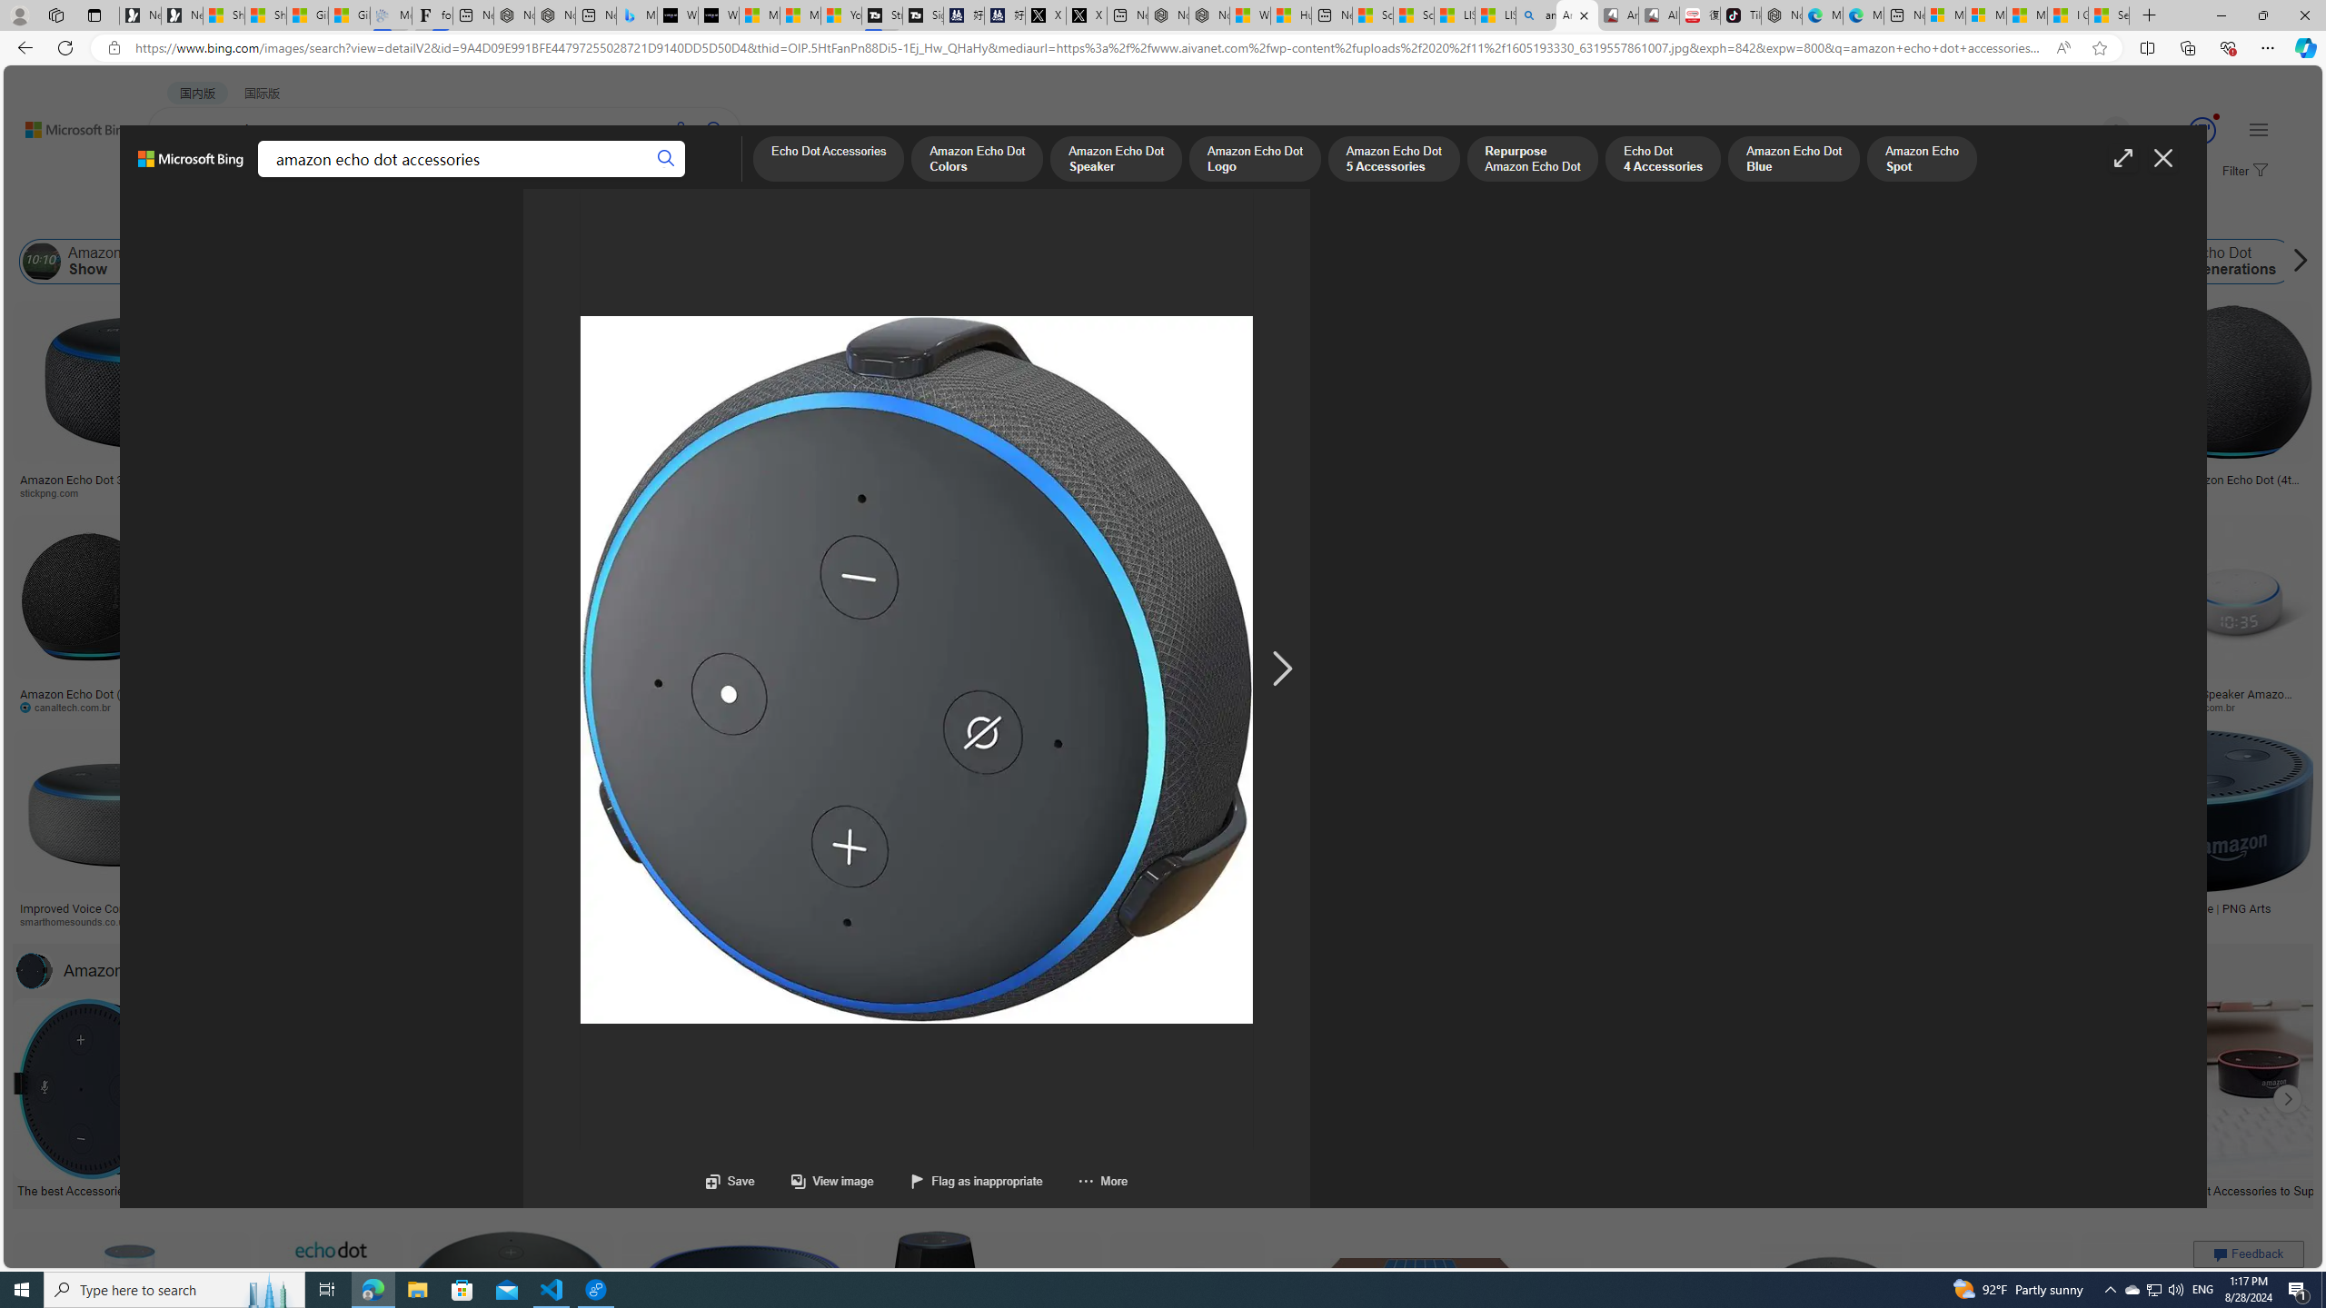 The height and width of the screenshot is (1308, 2326). I want to click on Class: medal-svg-animation, so click(2202, 131).